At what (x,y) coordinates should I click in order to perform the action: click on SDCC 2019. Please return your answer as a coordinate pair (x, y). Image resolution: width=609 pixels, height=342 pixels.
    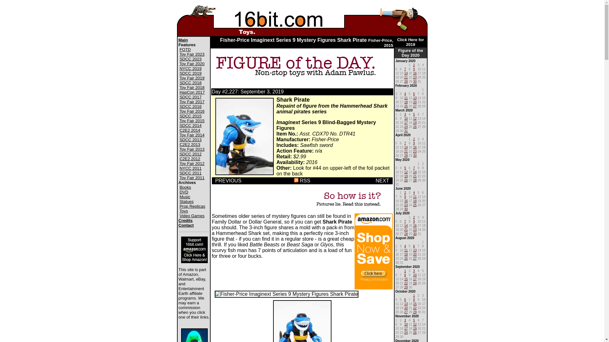
    Looking at the image, I should click on (190, 73).